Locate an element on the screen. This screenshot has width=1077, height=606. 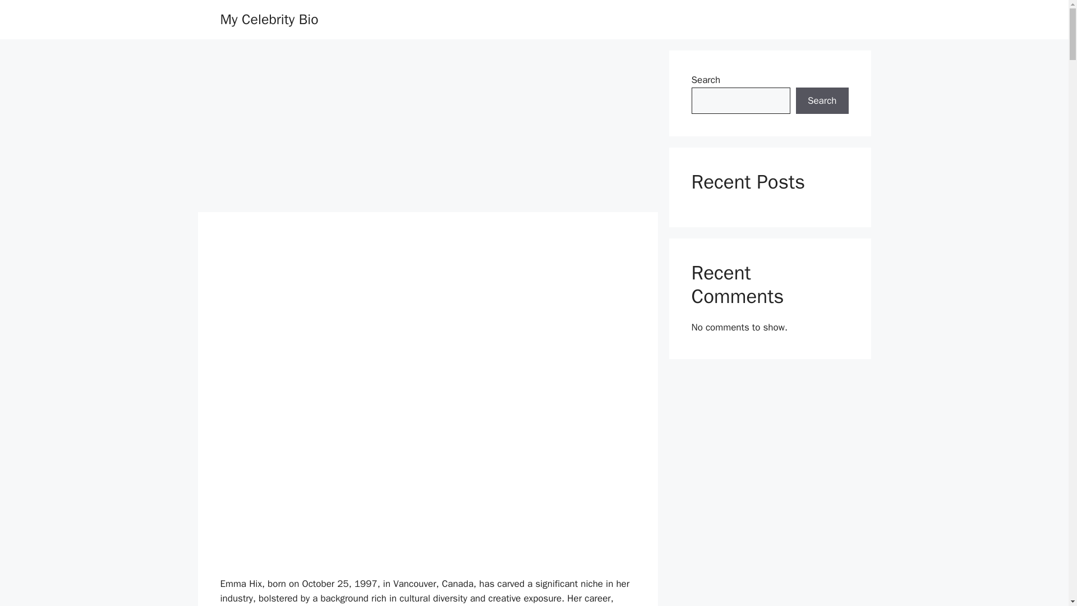
Search is located at coordinates (822, 101).